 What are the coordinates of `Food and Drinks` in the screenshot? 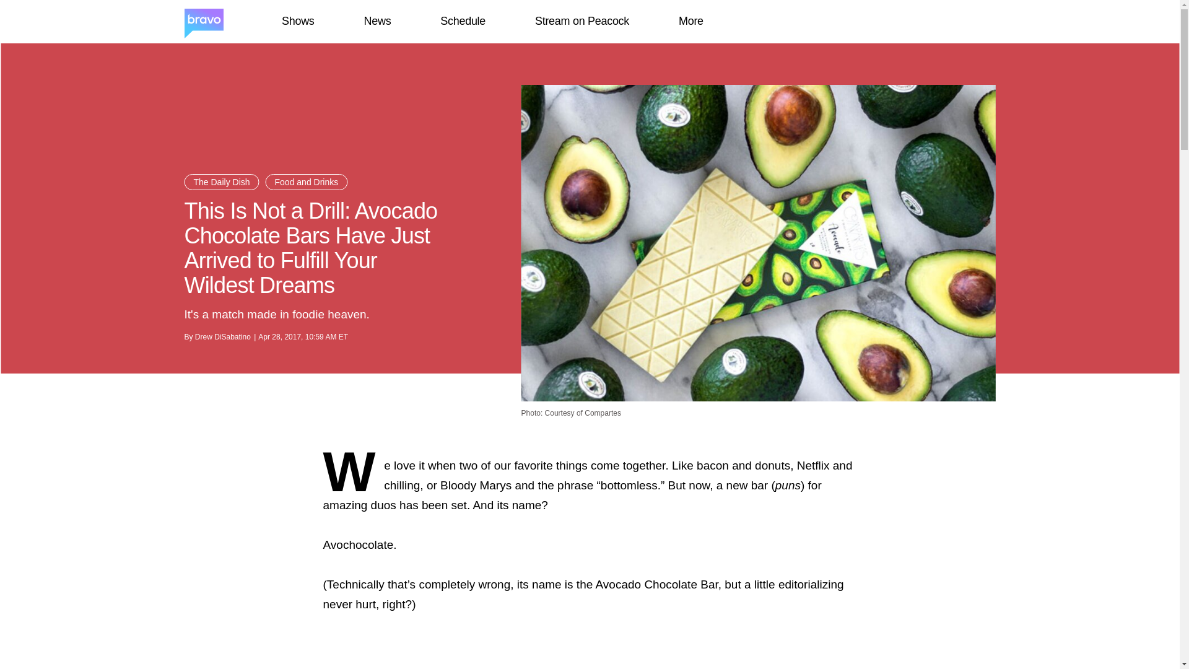 It's located at (307, 181).